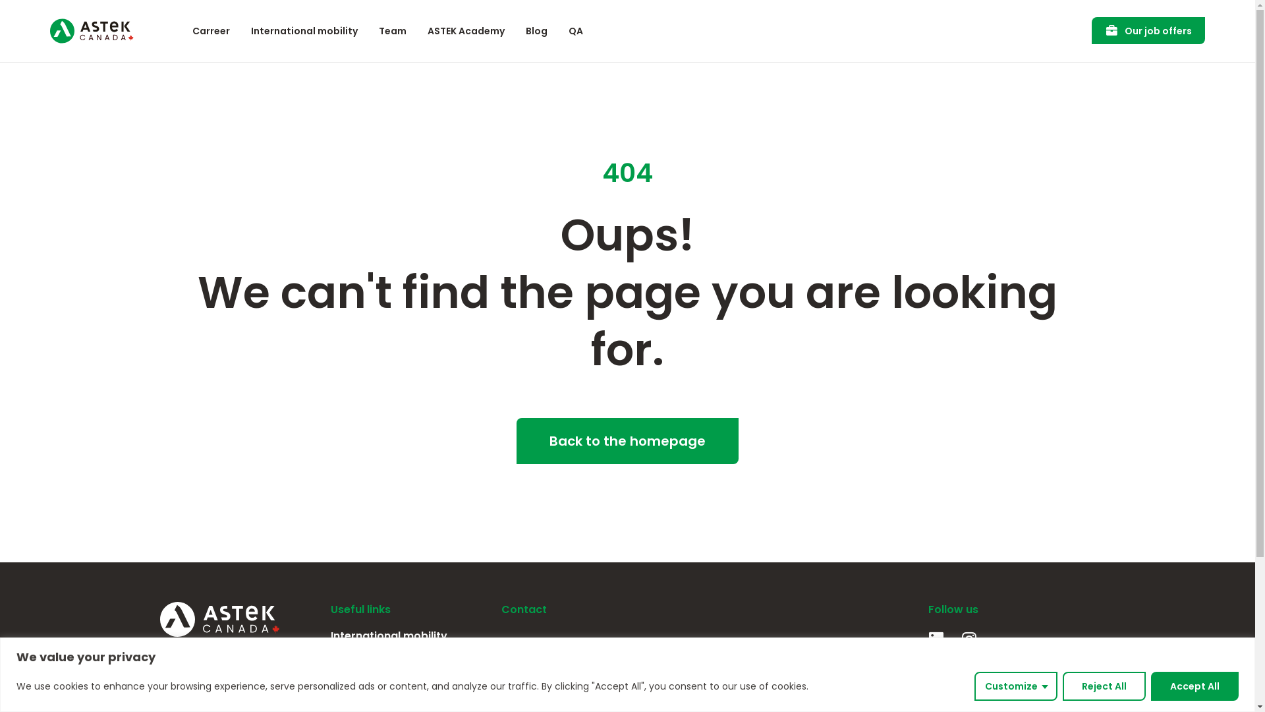 This screenshot has width=1265, height=712. I want to click on Our job offers, so click(1148, 30).